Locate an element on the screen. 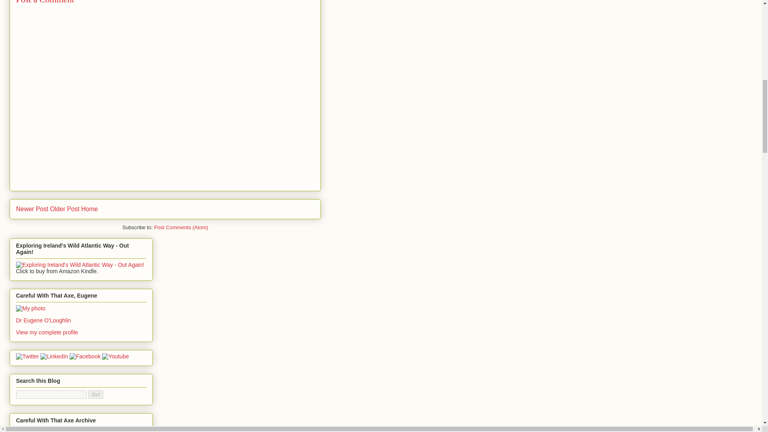 This screenshot has width=768, height=432. 2024 is located at coordinates (32, 430).